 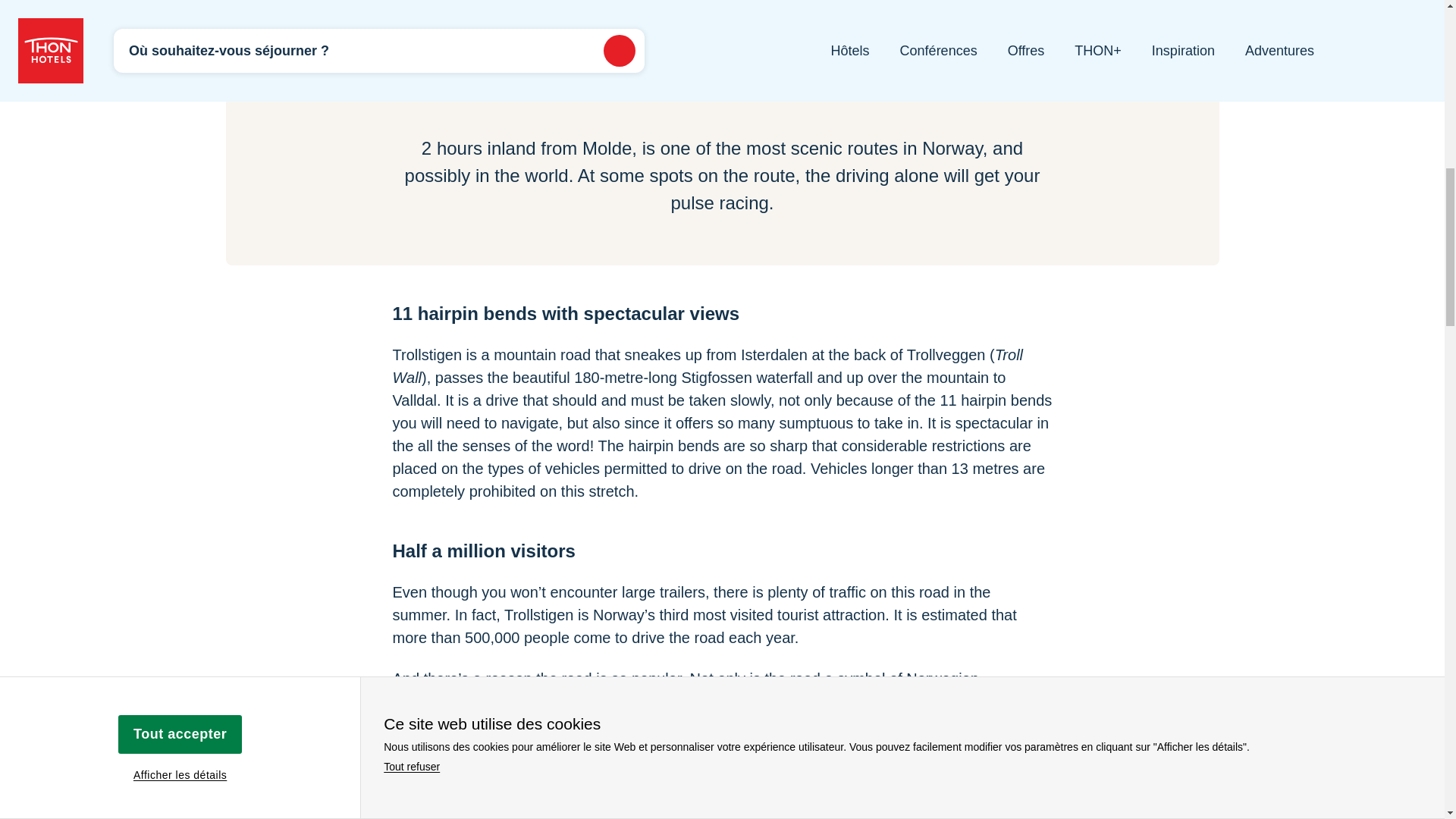 What do you see at coordinates (984, 136) in the screenshot?
I see `15 minutes` at bounding box center [984, 136].